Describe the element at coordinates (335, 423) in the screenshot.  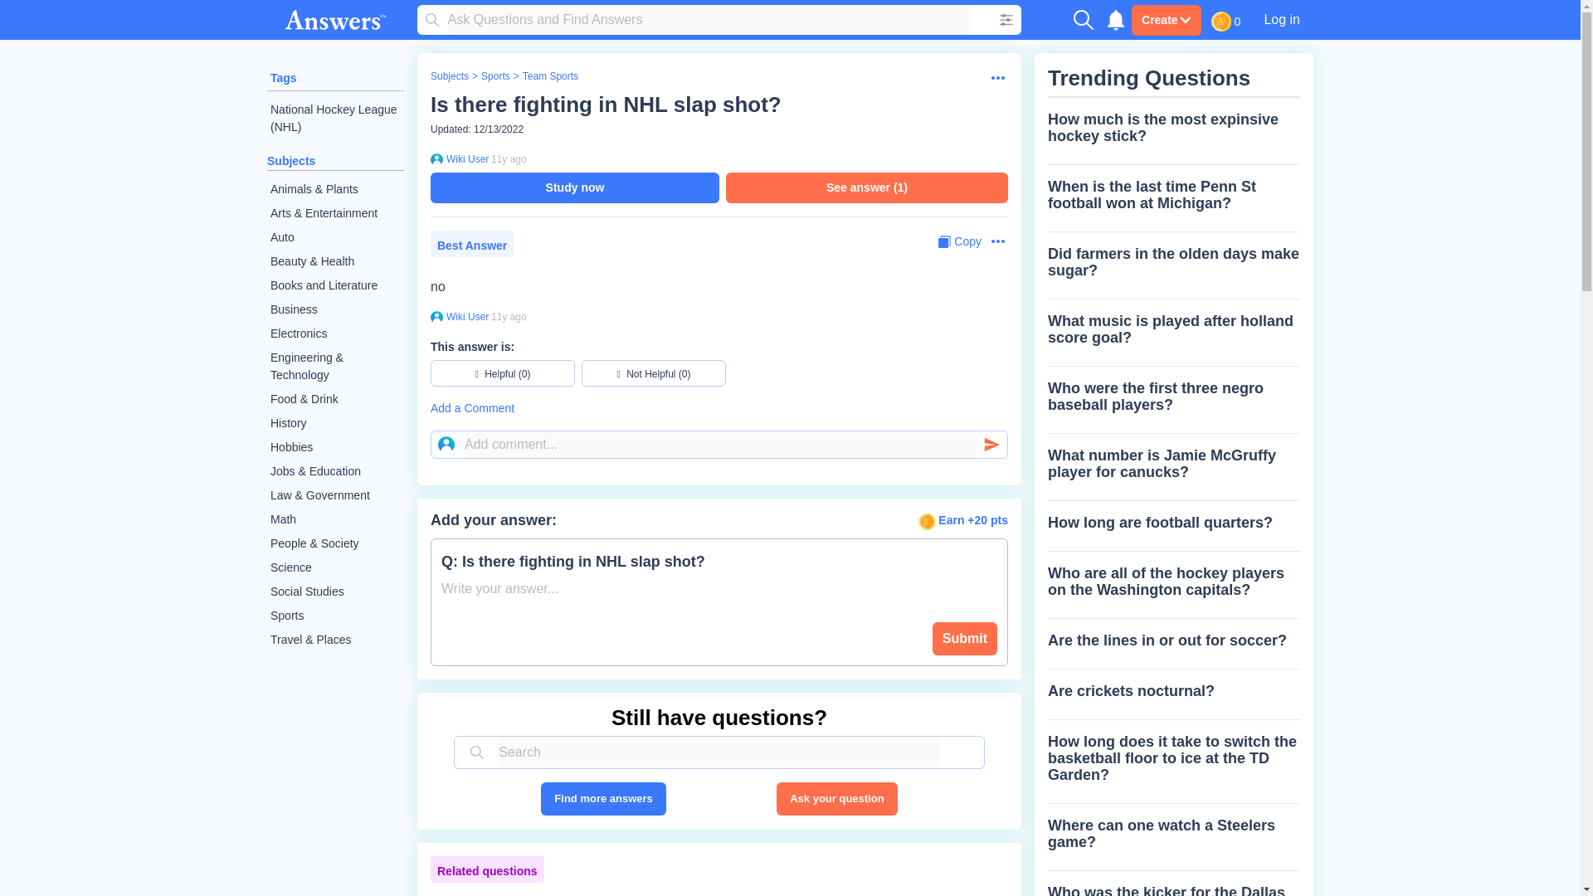
I see `History` at that location.